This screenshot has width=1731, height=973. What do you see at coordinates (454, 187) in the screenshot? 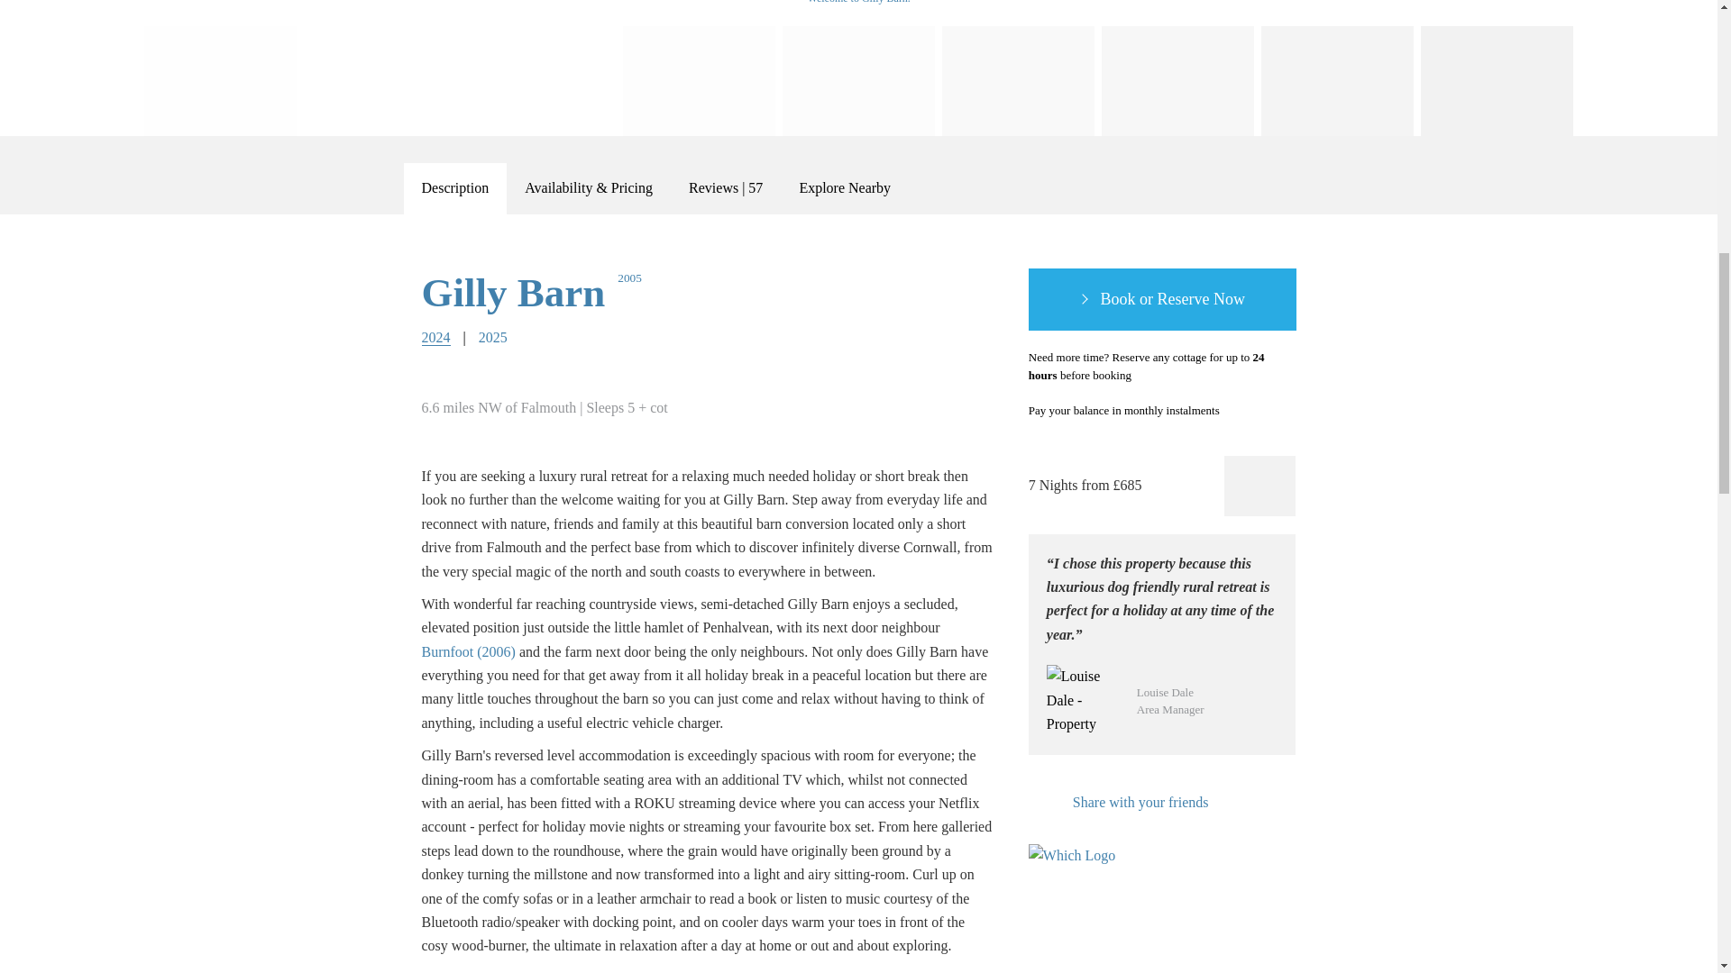
I see `Description` at bounding box center [454, 187].